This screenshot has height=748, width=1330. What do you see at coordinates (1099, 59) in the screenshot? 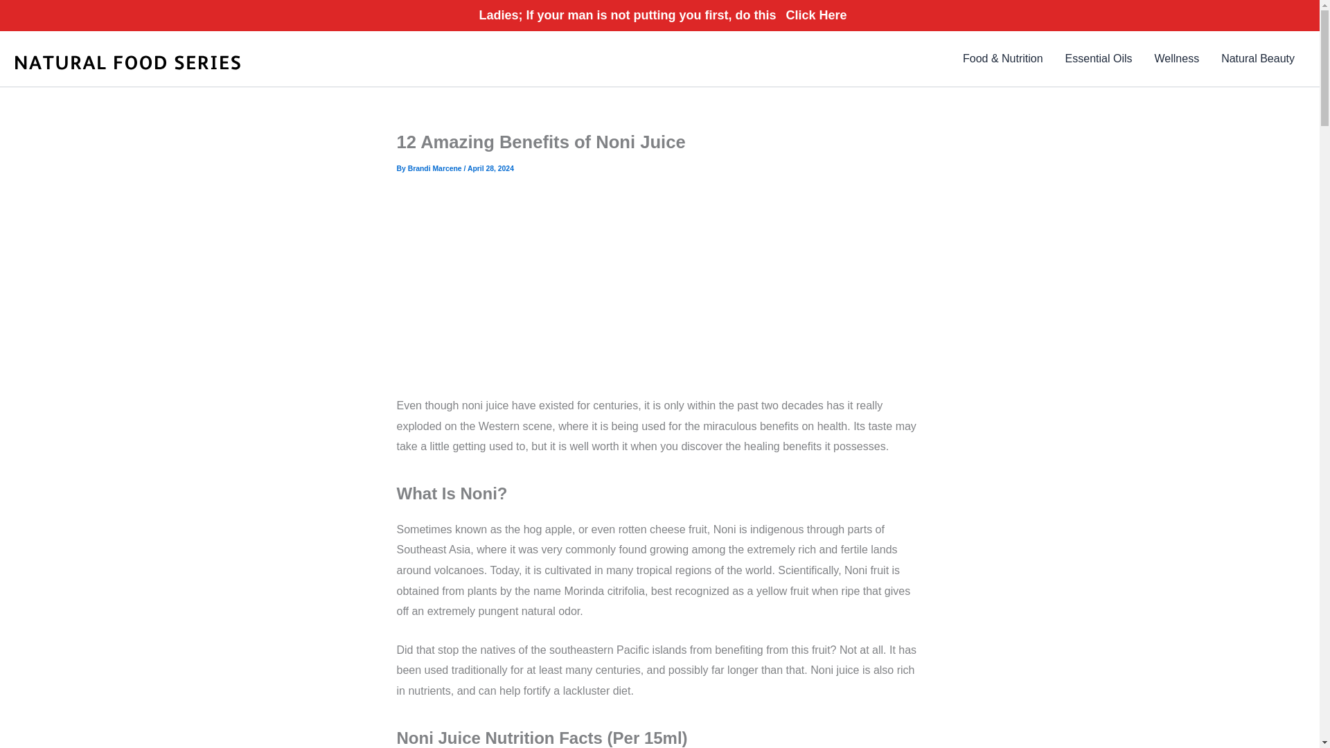
I see `Essential Oils` at bounding box center [1099, 59].